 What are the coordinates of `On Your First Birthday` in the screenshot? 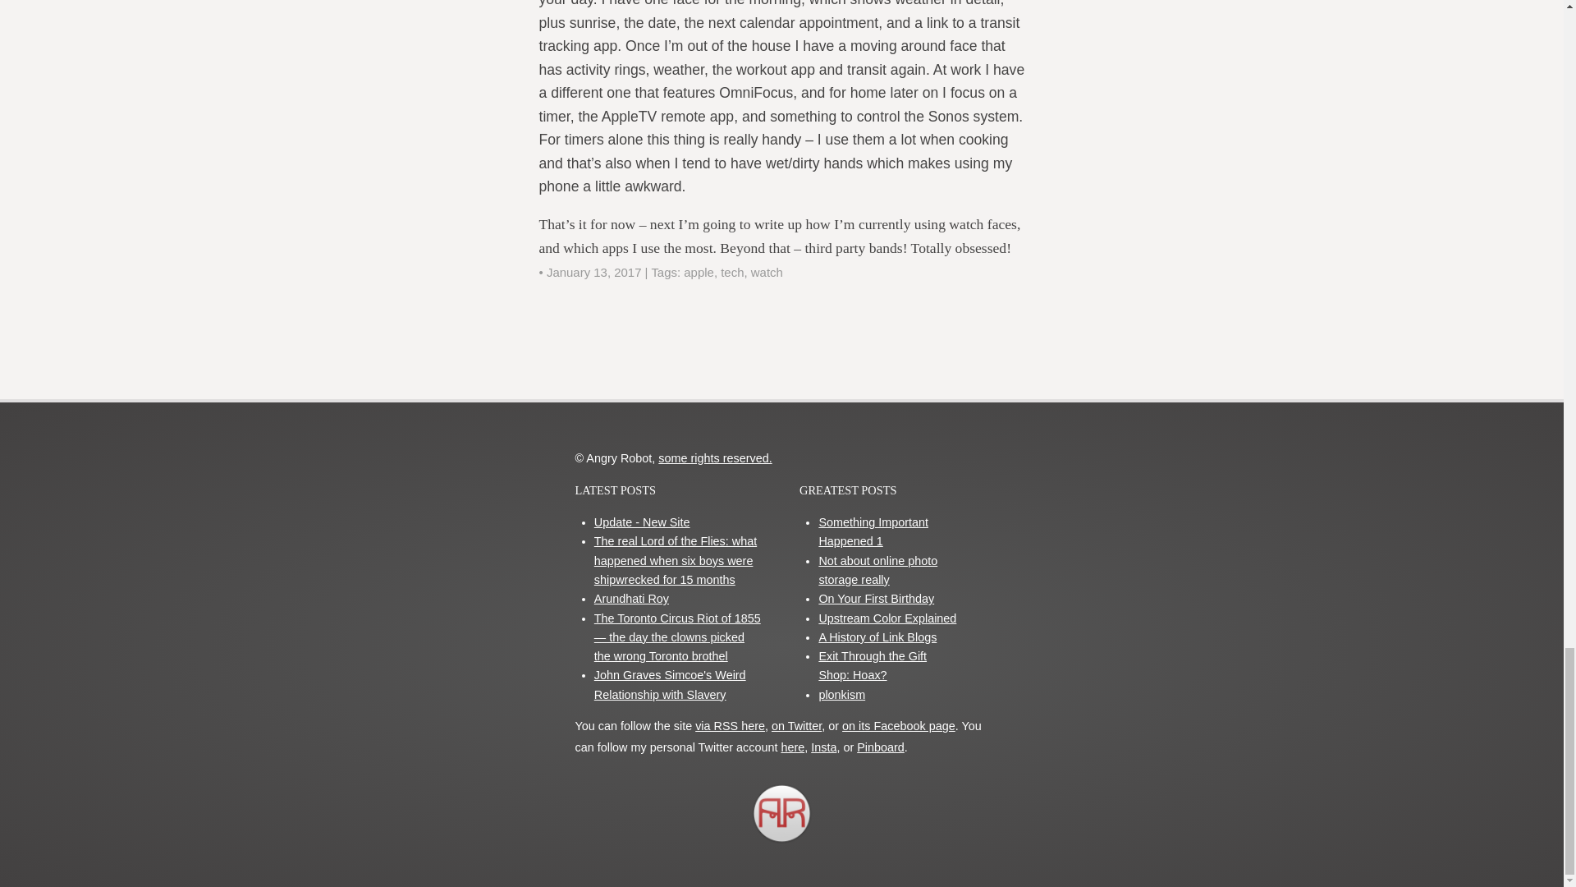 It's located at (876, 598).